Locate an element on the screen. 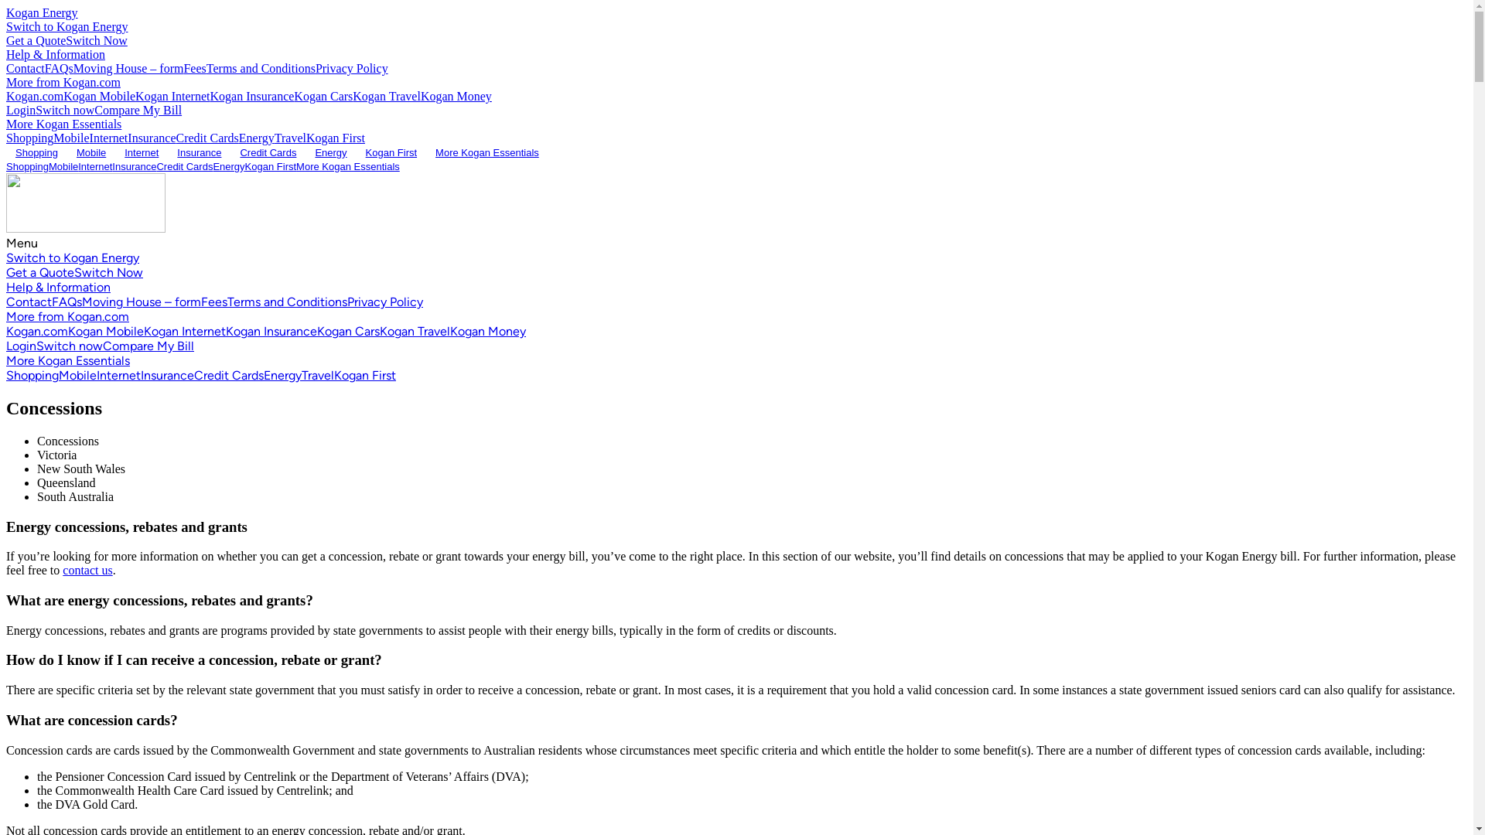  More from Kogan.com is located at coordinates (63, 82).